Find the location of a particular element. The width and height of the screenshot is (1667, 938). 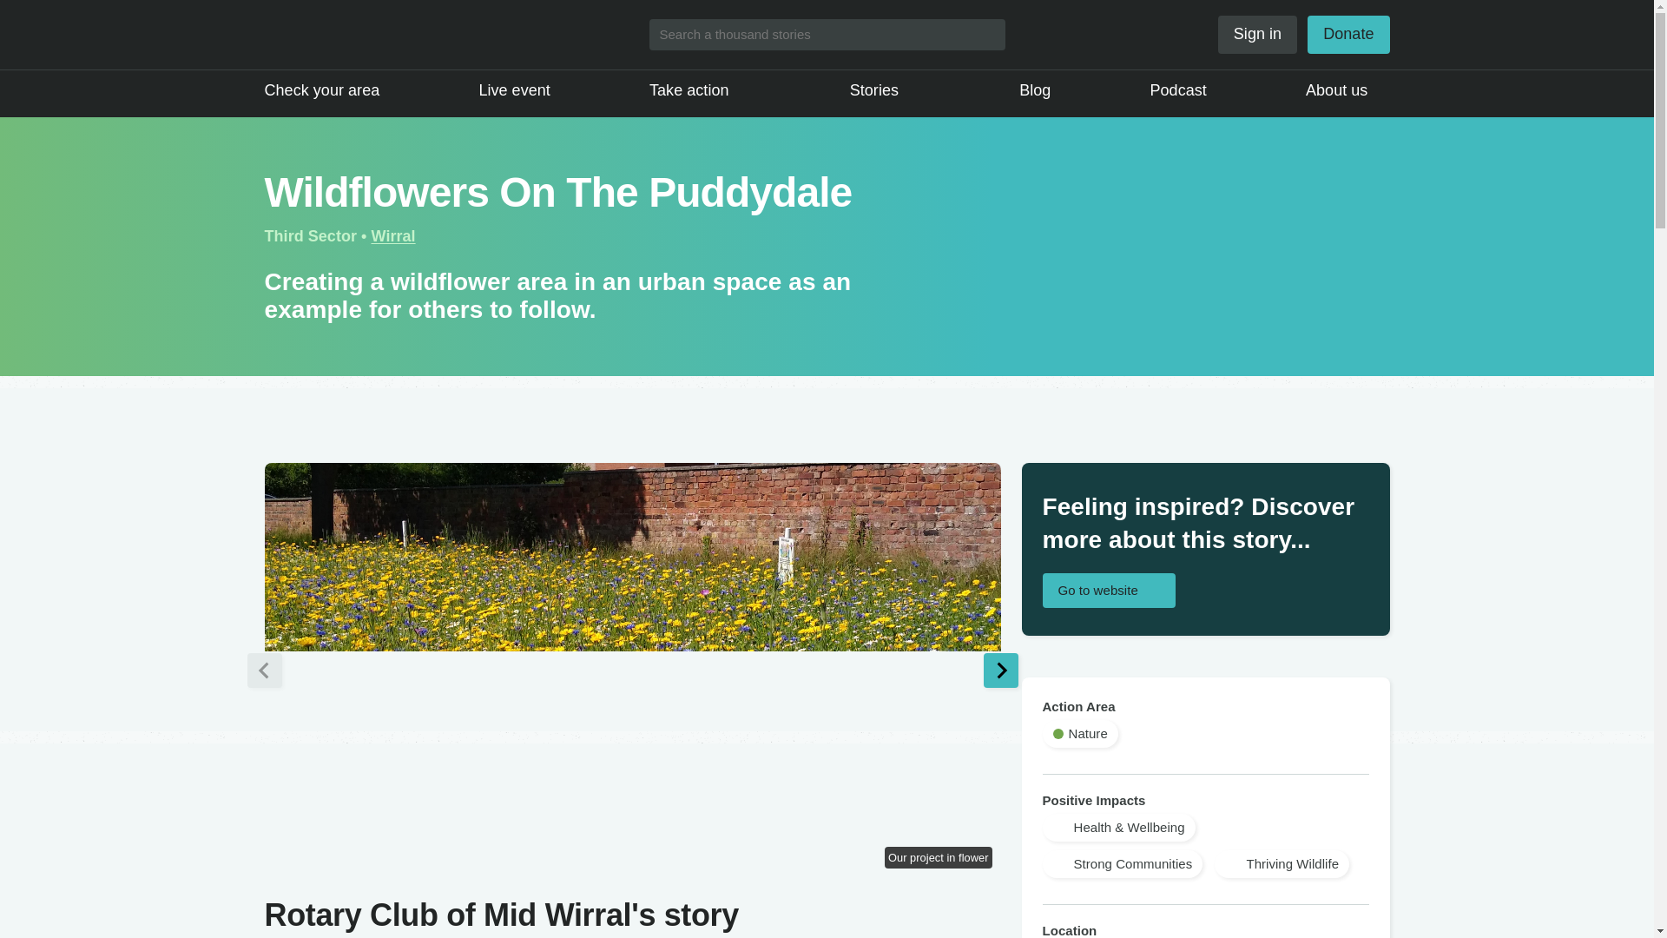

Live event is located at coordinates (514, 90).